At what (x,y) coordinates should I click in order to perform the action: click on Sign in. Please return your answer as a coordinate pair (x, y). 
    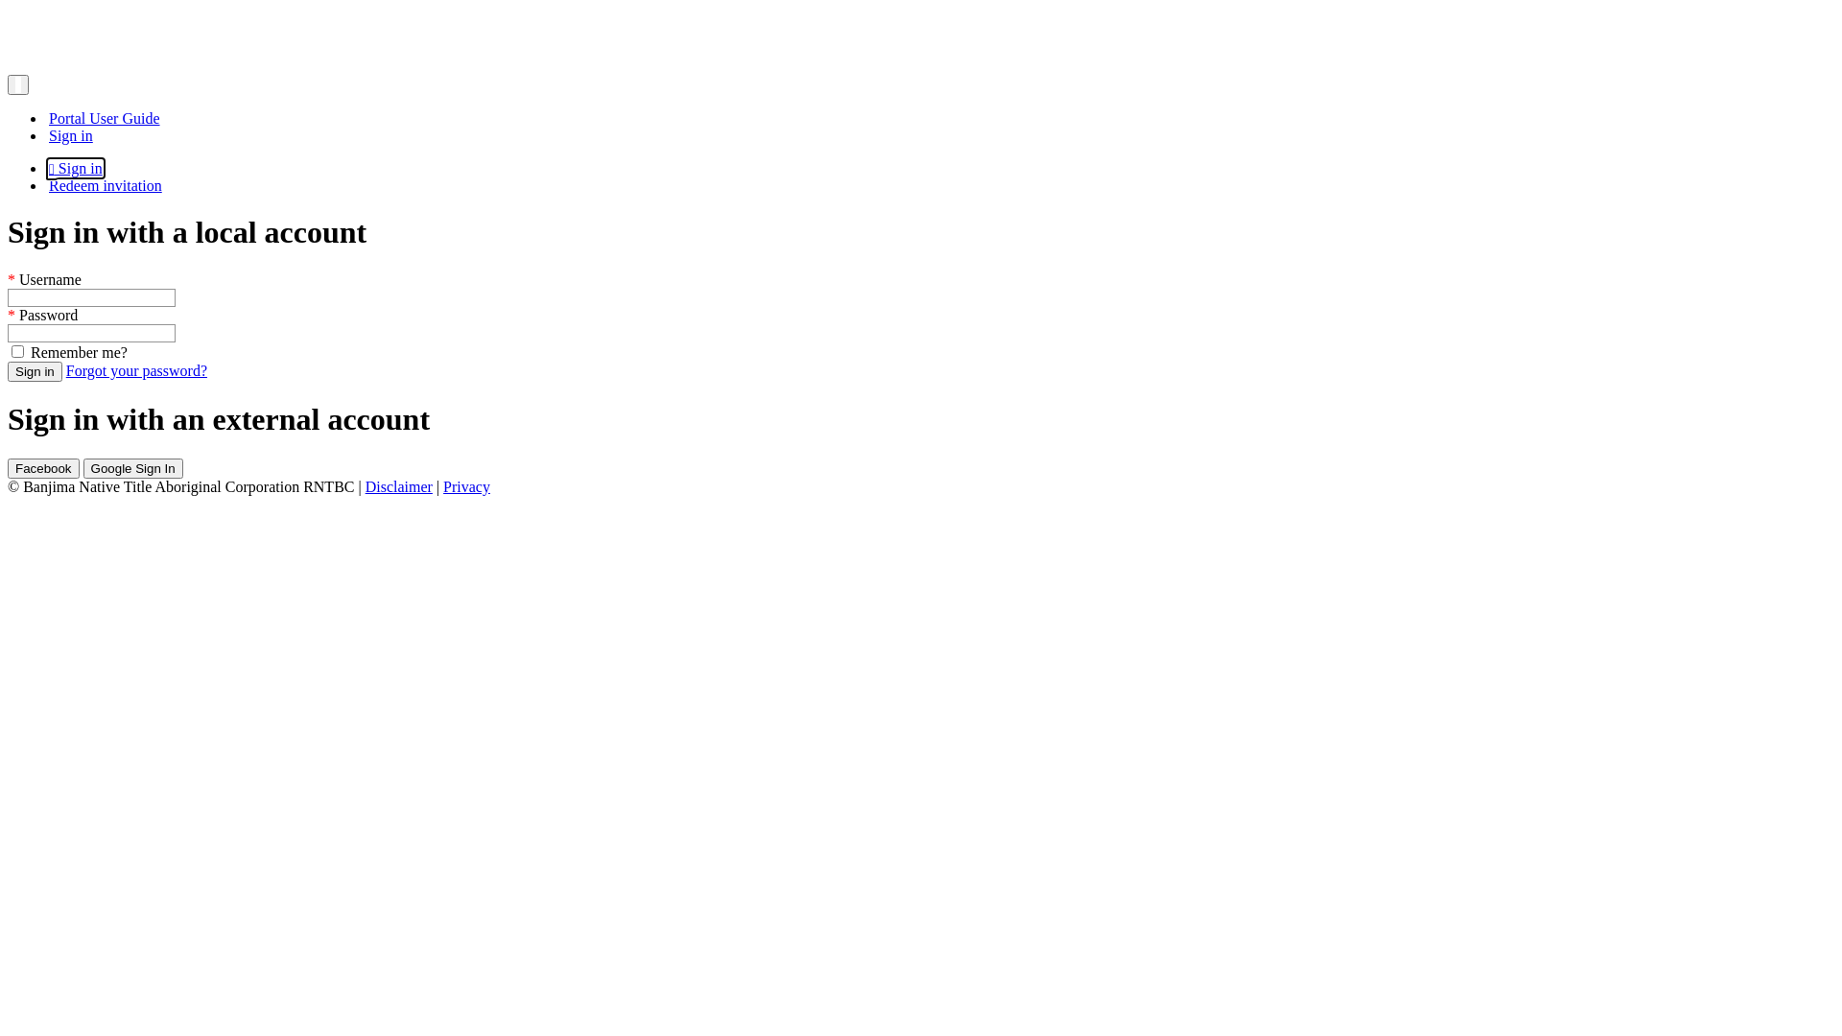
    Looking at the image, I should click on (71, 136).